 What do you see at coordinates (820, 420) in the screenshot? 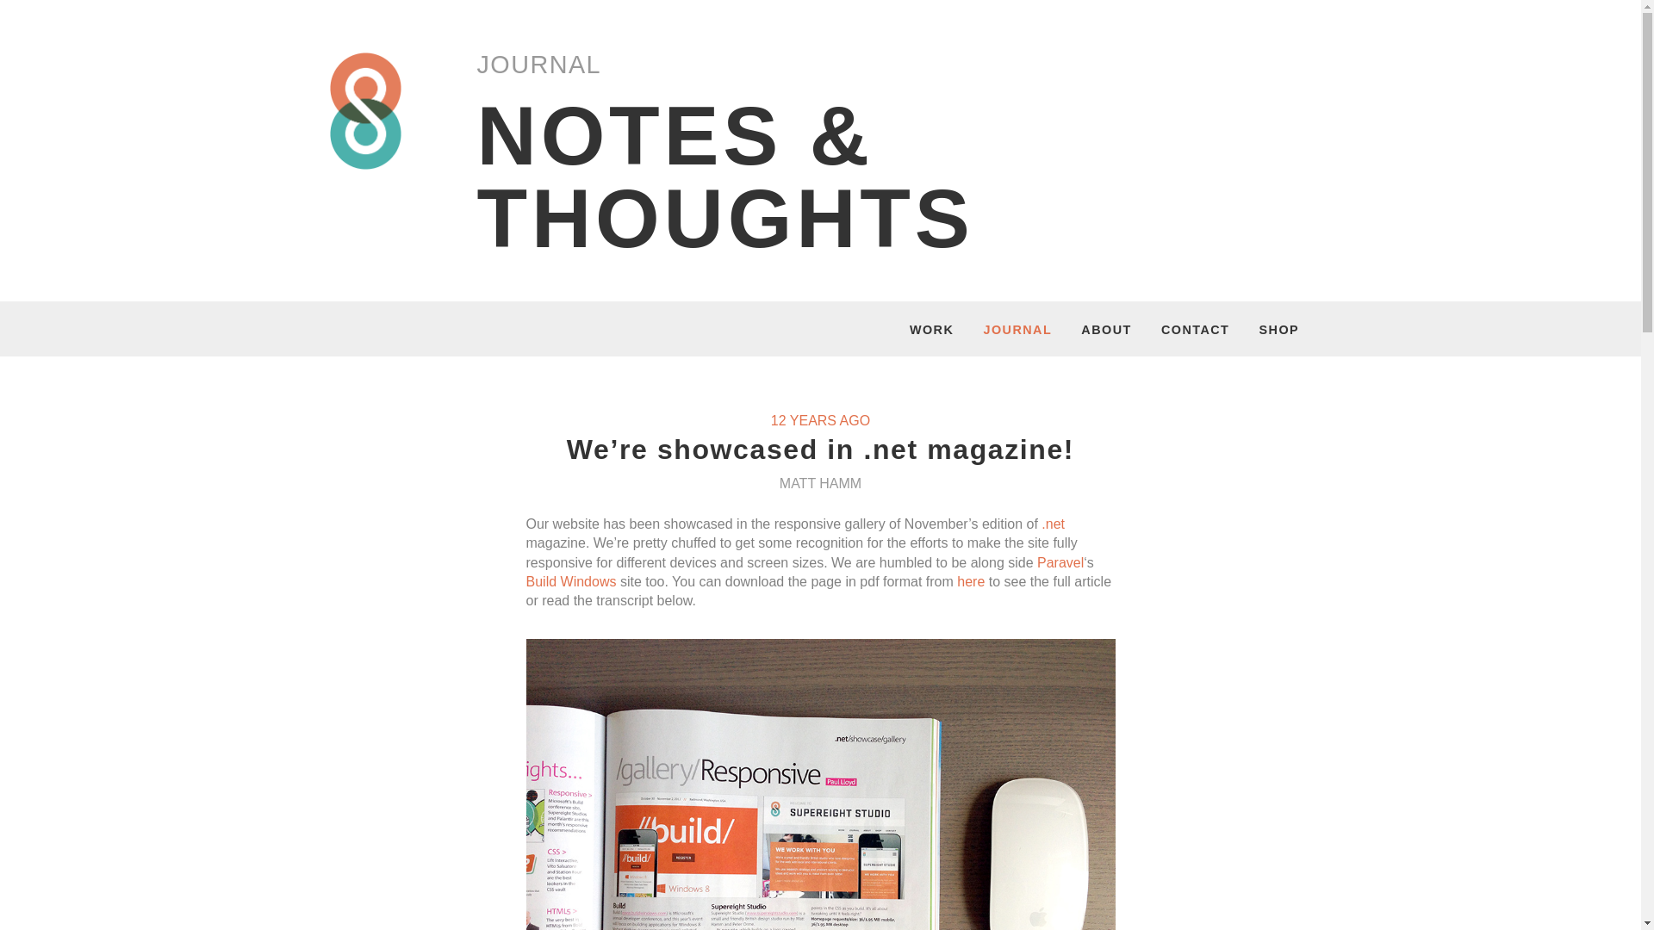
I see `12 YEARS AGO` at bounding box center [820, 420].